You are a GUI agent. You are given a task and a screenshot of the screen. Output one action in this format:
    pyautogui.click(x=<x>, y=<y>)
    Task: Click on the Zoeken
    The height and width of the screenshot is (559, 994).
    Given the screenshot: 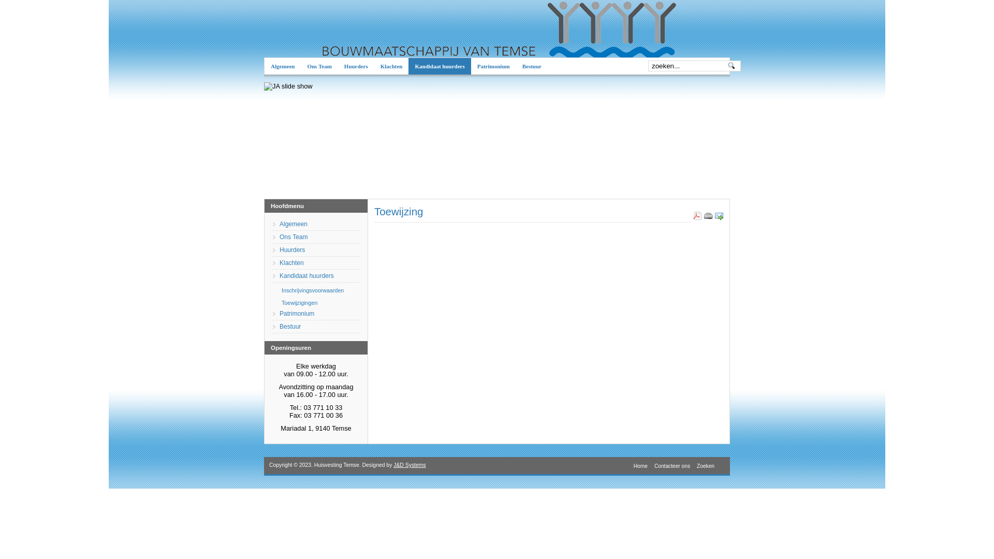 What is the action you would take?
    pyautogui.click(x=704, y=466)
    